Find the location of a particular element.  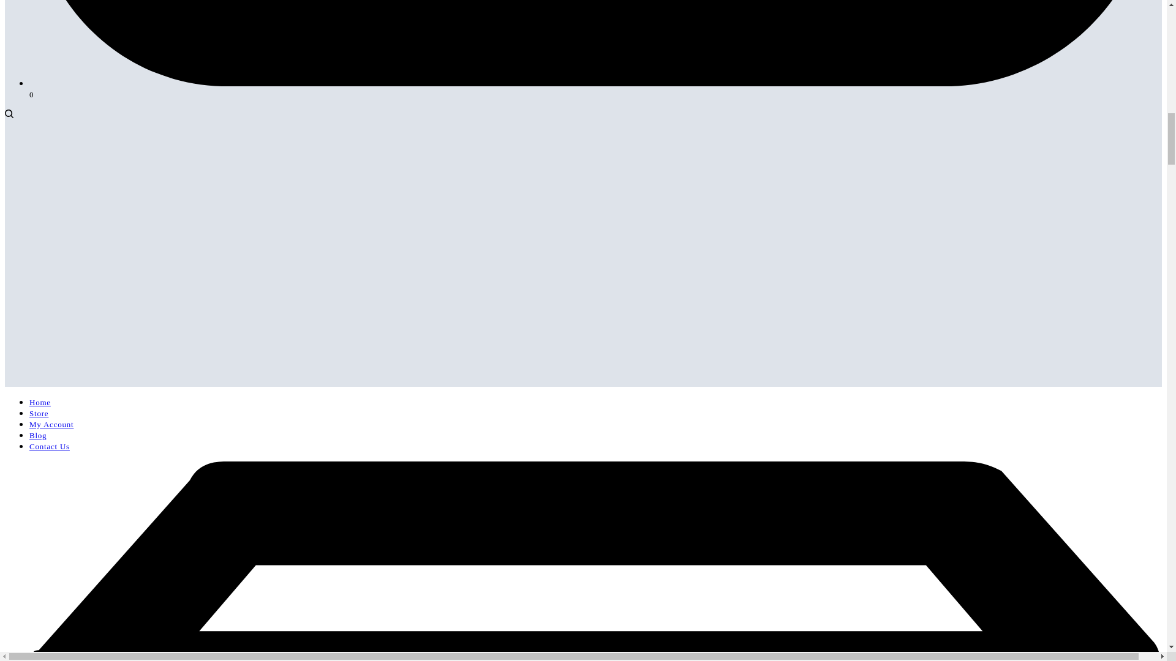

Contact Us is located at coordinates (49, 446).